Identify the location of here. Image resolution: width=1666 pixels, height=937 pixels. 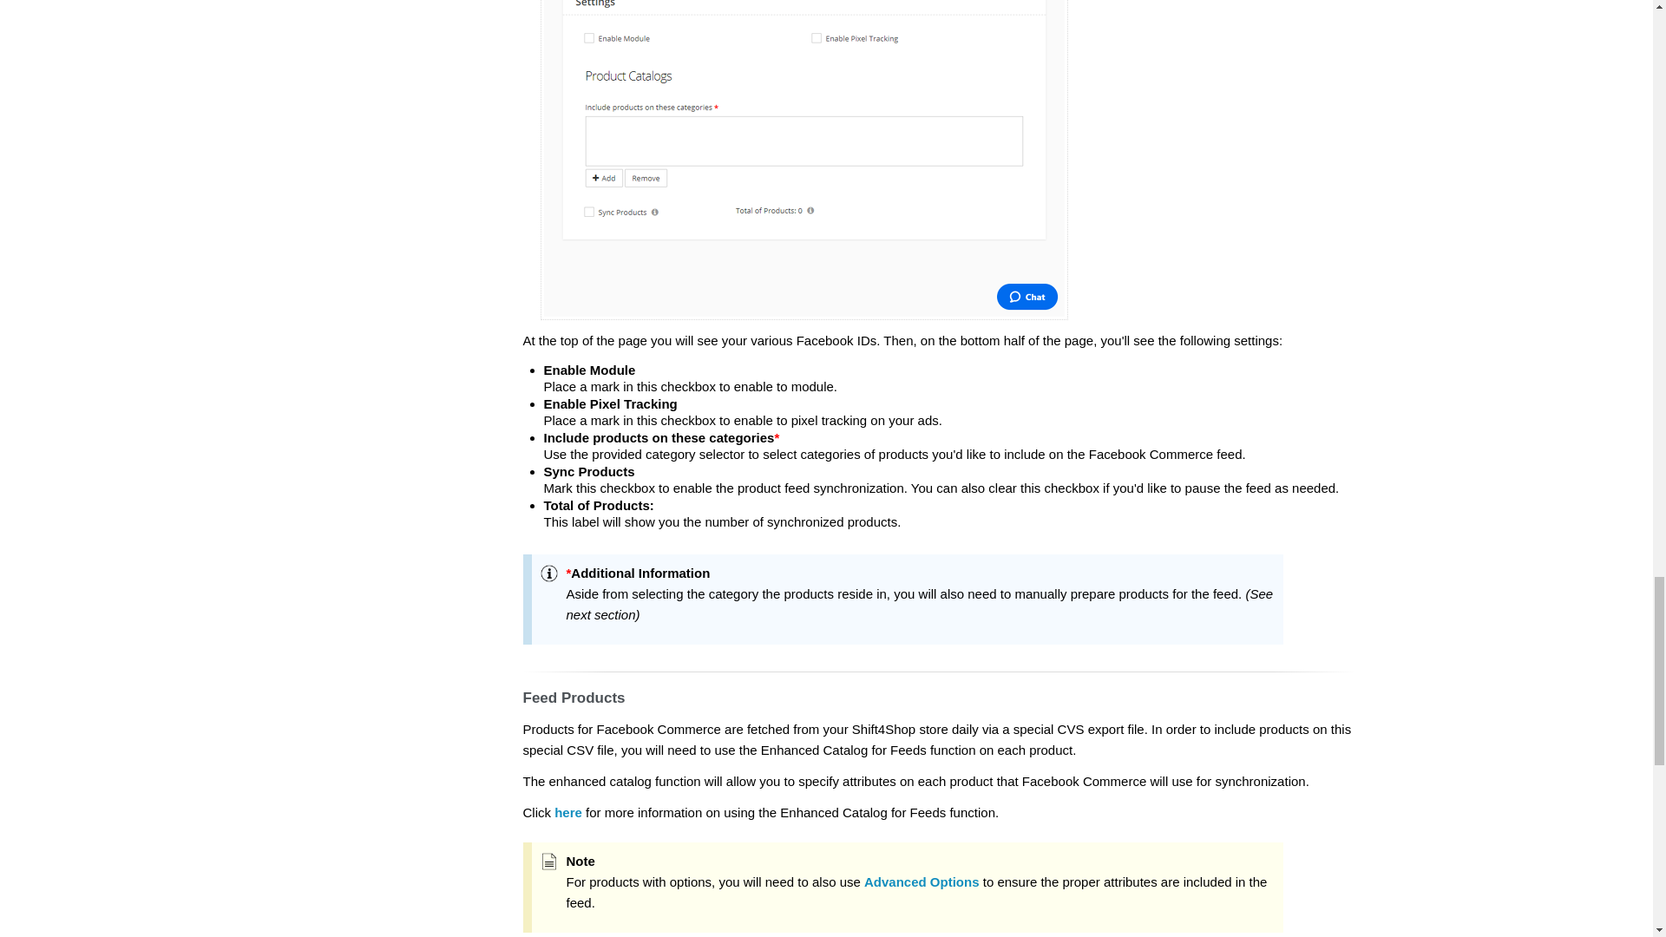
(567, 812).